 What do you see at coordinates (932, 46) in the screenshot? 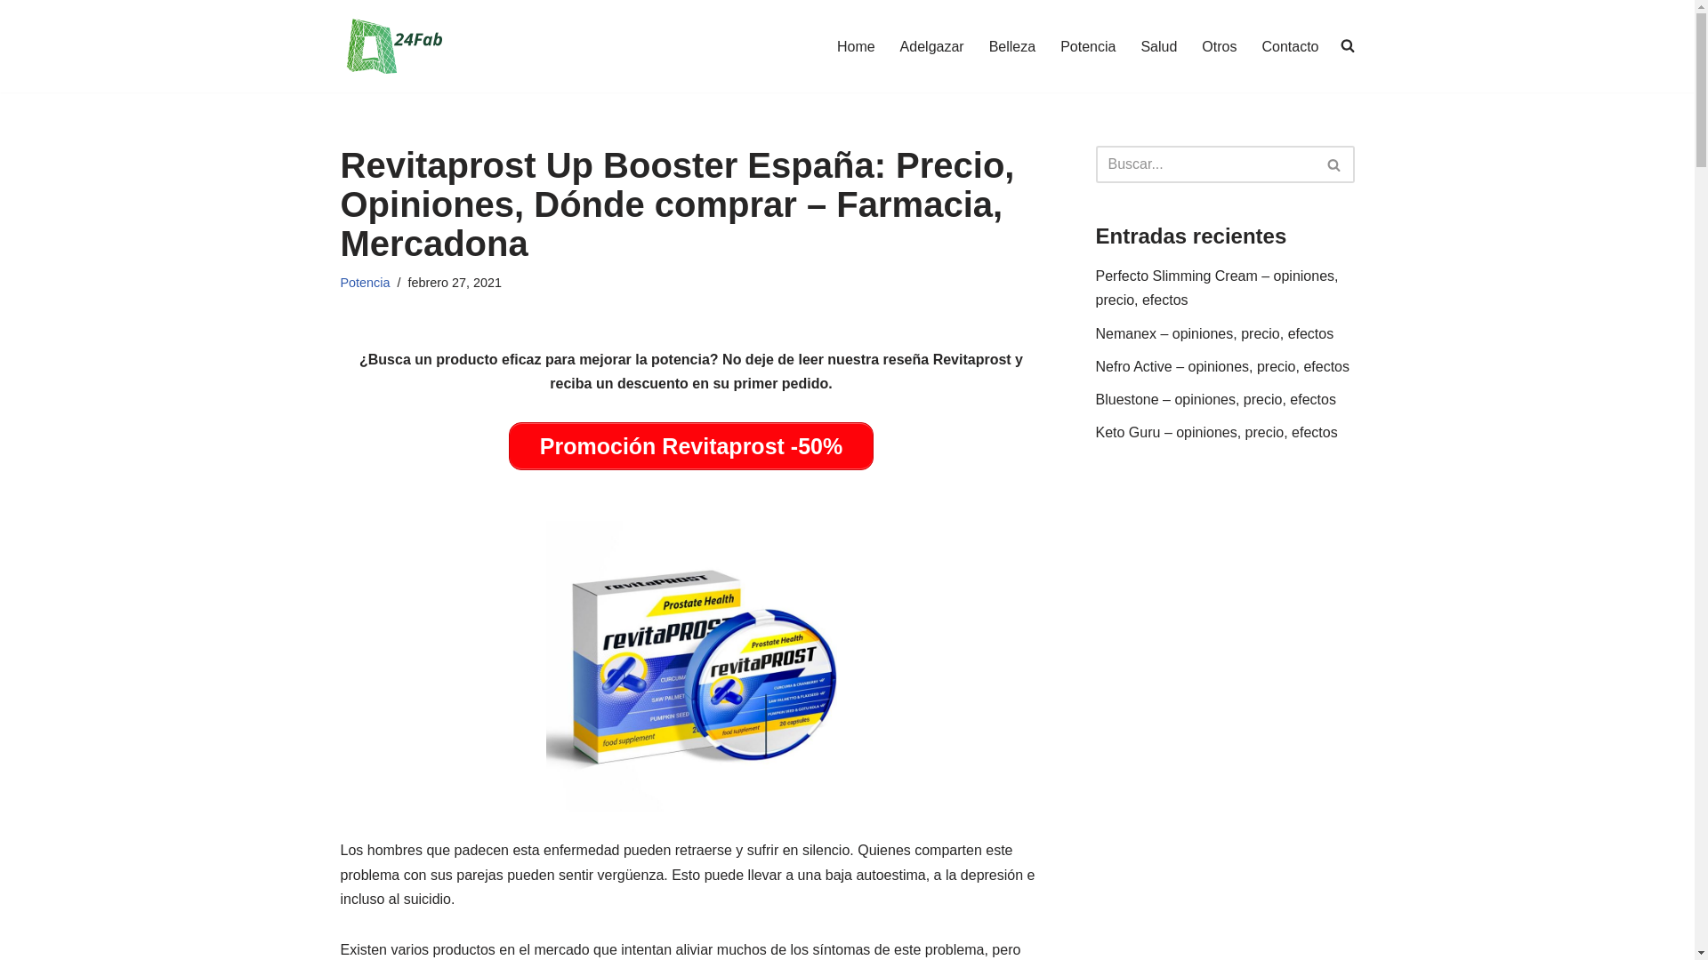
I see `Adelgazar` at bounding box center [932, 46].